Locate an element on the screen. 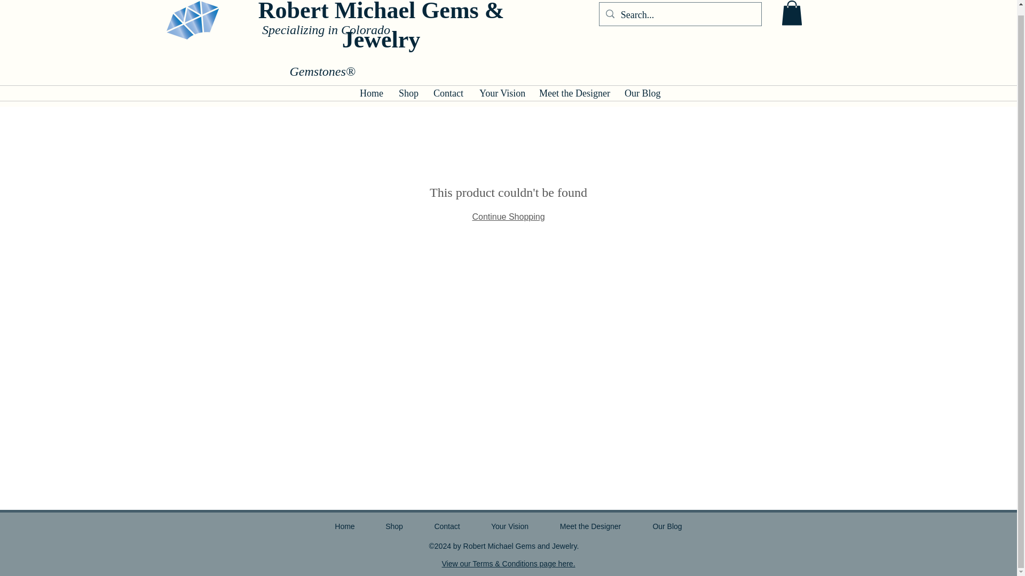 This screenshot has height=576, width=1025. Your Vision is located at coordinates (510, 526).